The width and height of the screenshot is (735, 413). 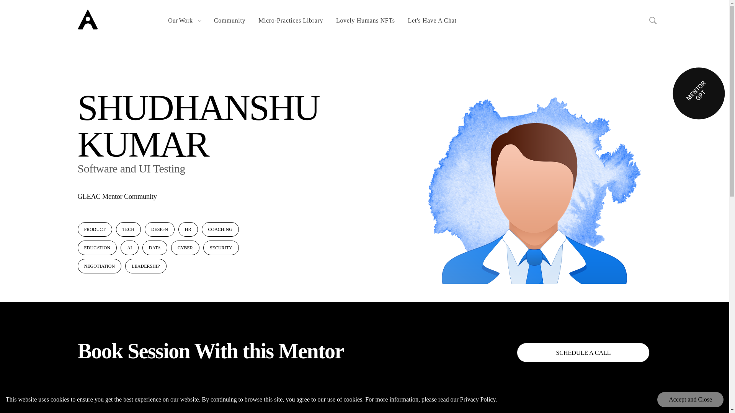 What do you see at coordinates (583, 353) in the screenshot?
I see `SCHEDULE A CALL` at bounding box center [583, 353].